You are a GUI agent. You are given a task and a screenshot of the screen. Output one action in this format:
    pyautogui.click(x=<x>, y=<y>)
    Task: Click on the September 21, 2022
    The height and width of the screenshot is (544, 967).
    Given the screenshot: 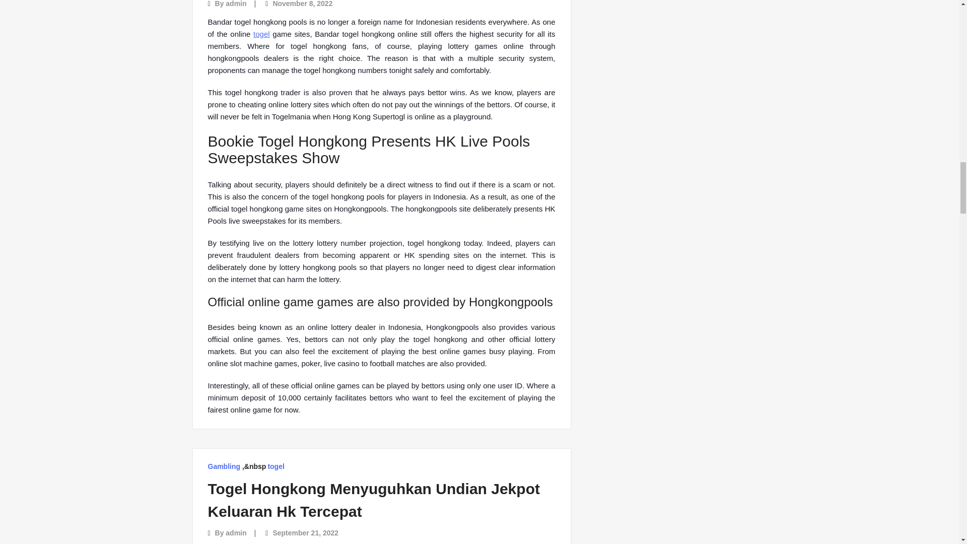 What is the action you would take?
    pyautogui.click(x=305, y=532)
    